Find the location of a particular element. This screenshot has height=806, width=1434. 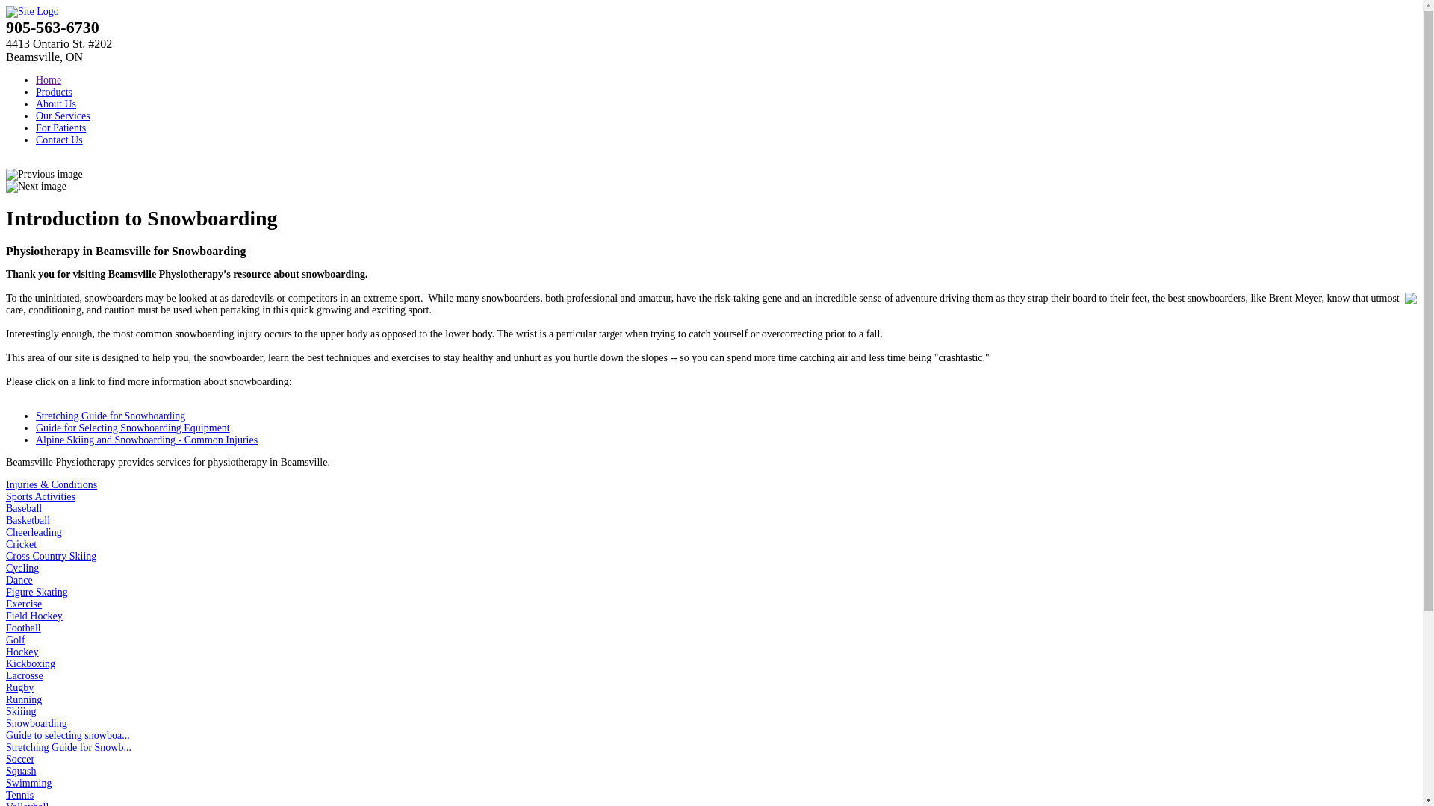

Rugby is located at coordinates (19, 688).